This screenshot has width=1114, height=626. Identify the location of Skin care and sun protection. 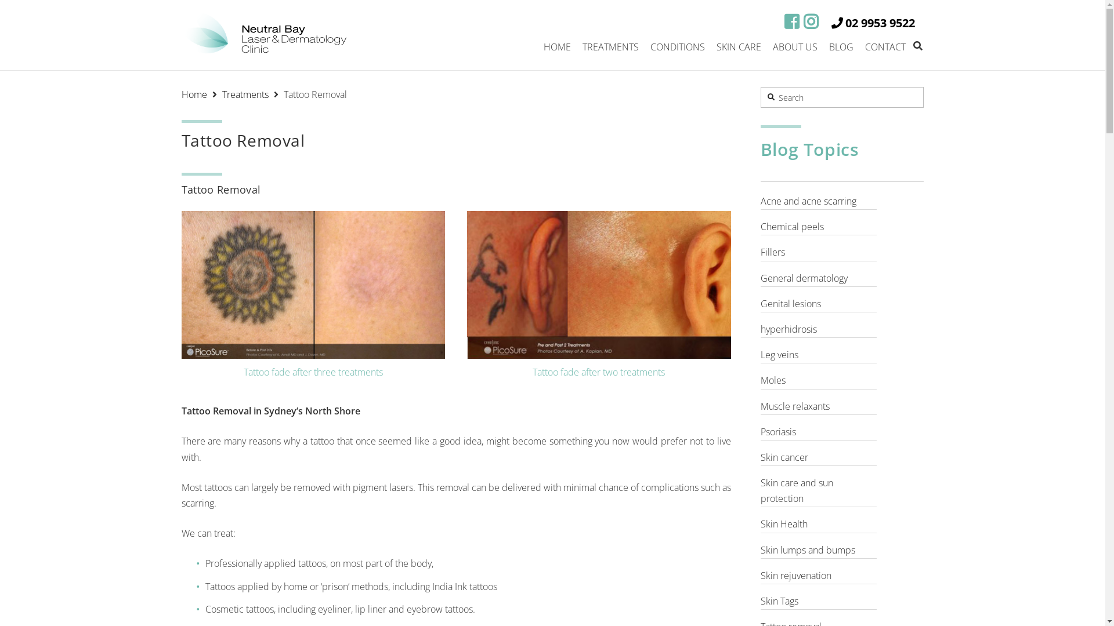
(819, 492).